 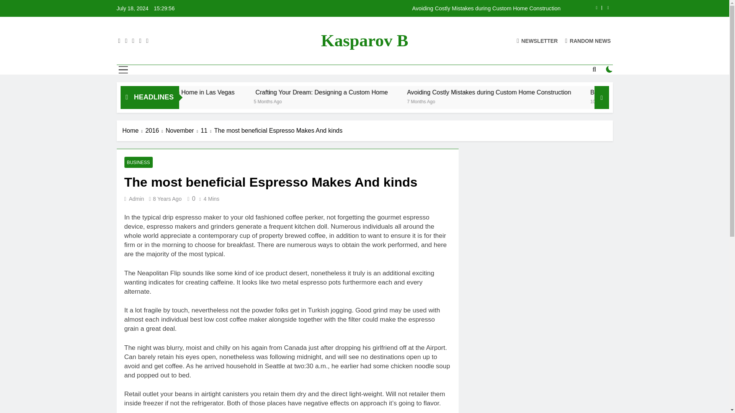 I want to click on  Crafting Your Dream: Designing a Custom Home, so click(x=406, y=92).